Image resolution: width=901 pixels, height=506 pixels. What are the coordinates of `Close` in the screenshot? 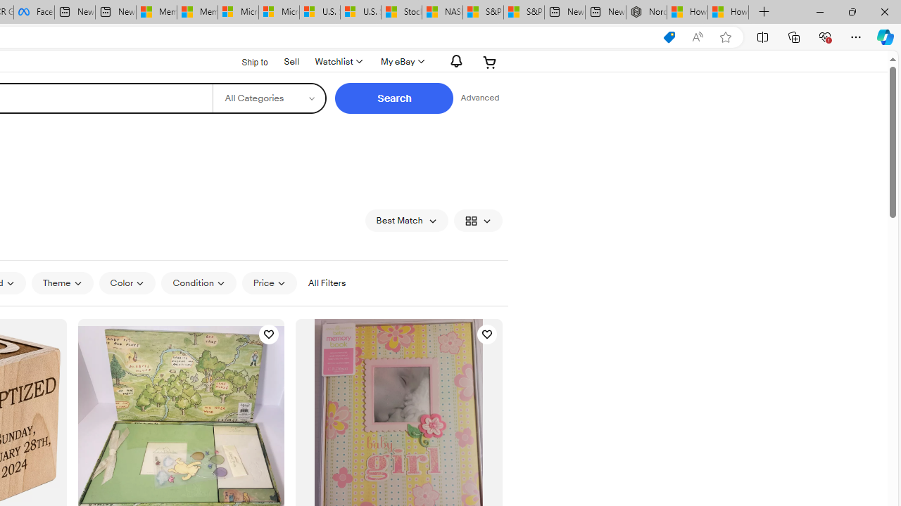 It's located at (884, 11).